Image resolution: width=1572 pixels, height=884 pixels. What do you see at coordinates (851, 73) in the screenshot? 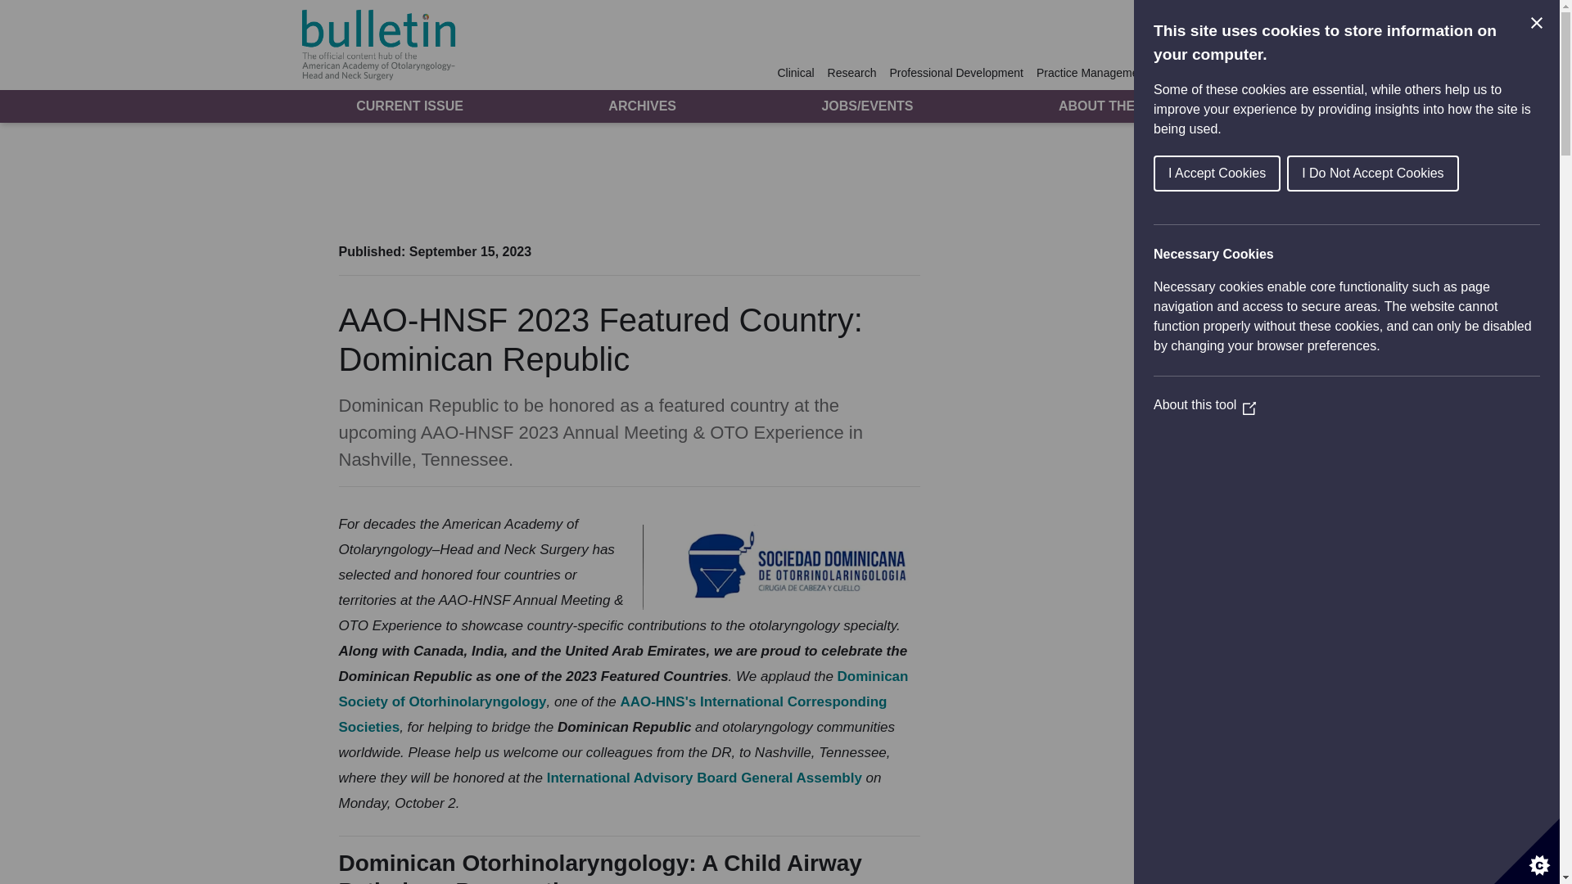
I see `Research` at bounding box center [851, 73].